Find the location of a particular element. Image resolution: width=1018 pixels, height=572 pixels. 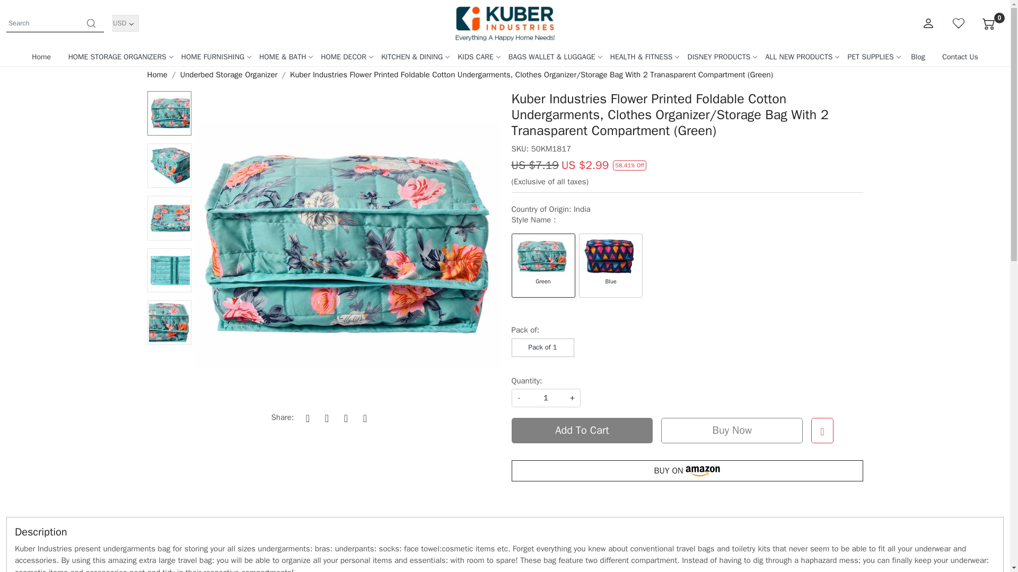

Shopping Bag is located at coordinates (989, 23).